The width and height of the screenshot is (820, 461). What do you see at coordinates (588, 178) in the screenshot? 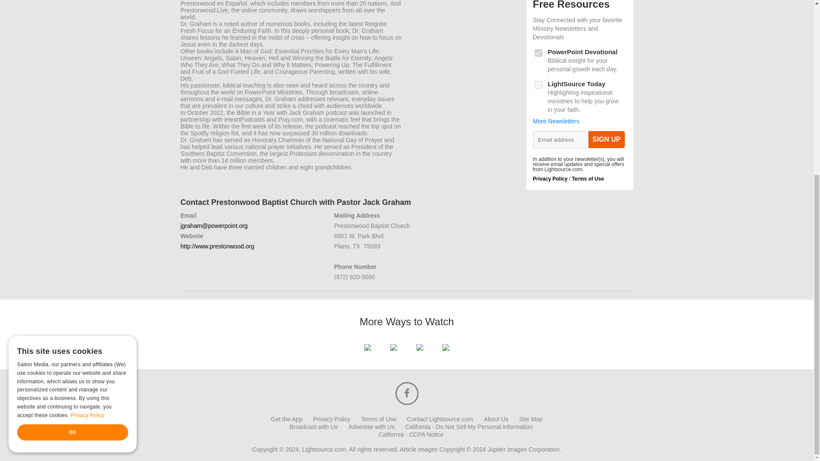
I see `Terms of Use` at bounding box center [588, 178].